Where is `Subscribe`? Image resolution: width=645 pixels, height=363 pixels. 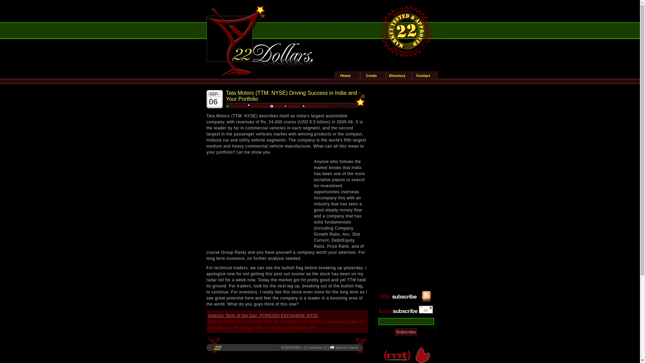
Subscribe is located at coordinates (406, 332).